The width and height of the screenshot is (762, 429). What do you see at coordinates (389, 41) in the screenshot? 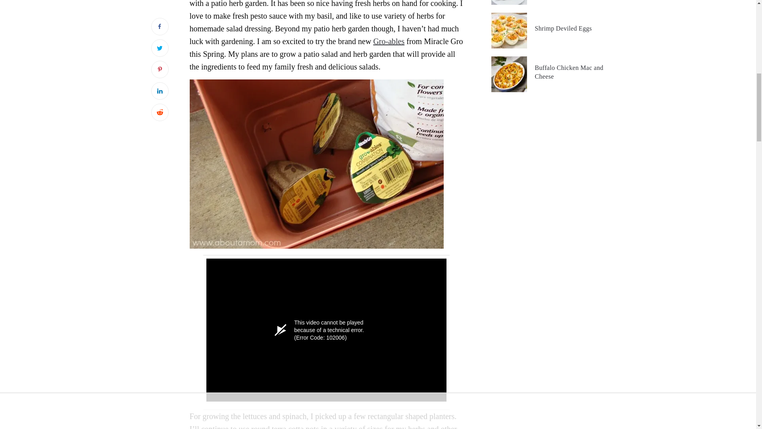
I see `Gro-ables` at bounding box center [389, 41].